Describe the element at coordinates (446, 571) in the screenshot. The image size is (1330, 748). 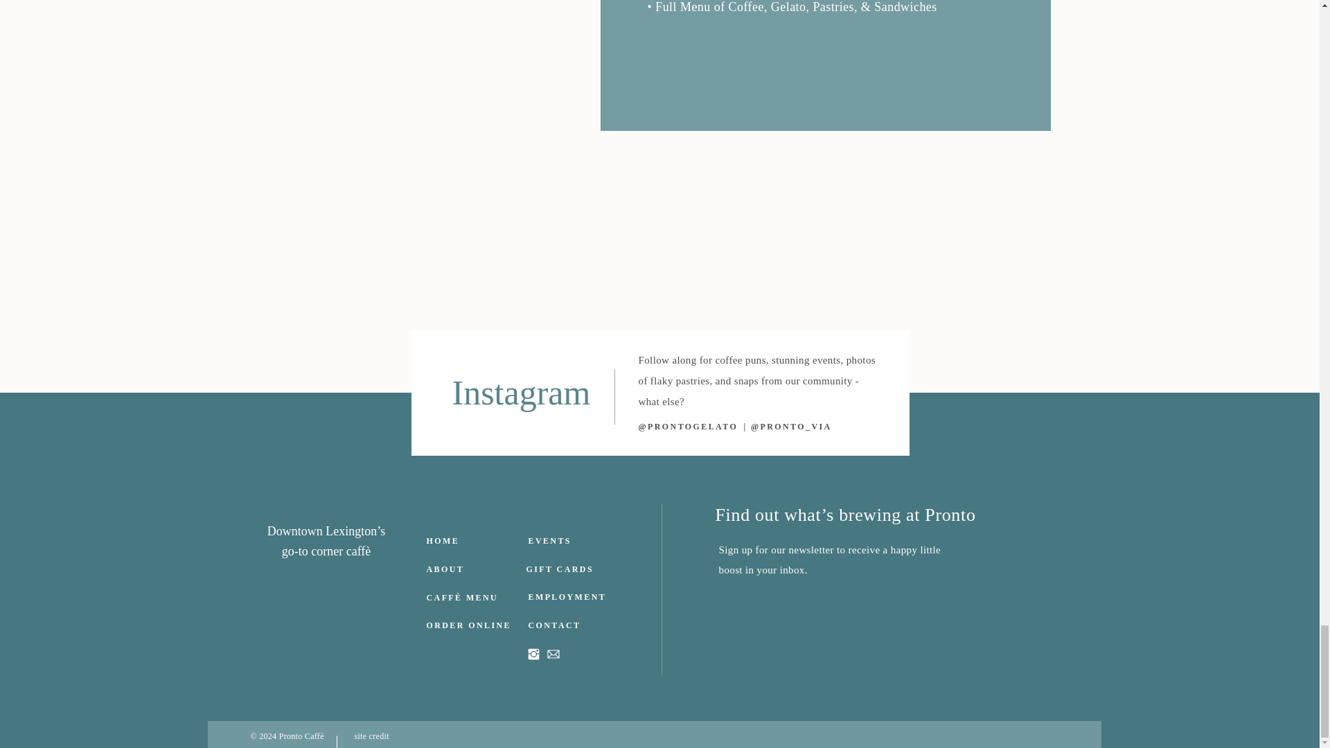
I see `ABOUT` at that location.